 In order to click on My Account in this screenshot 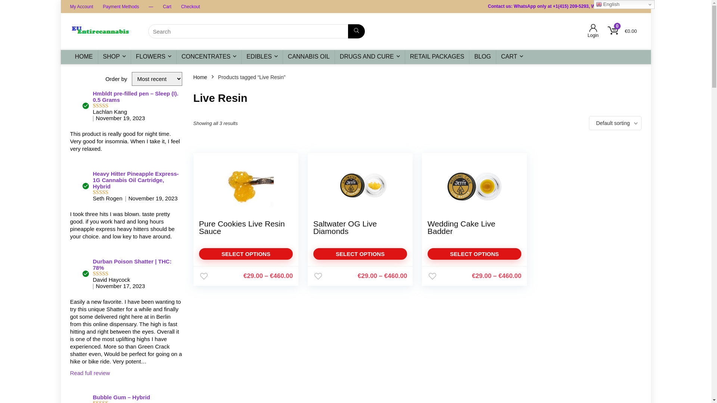, I will do `click(82, 6)`.